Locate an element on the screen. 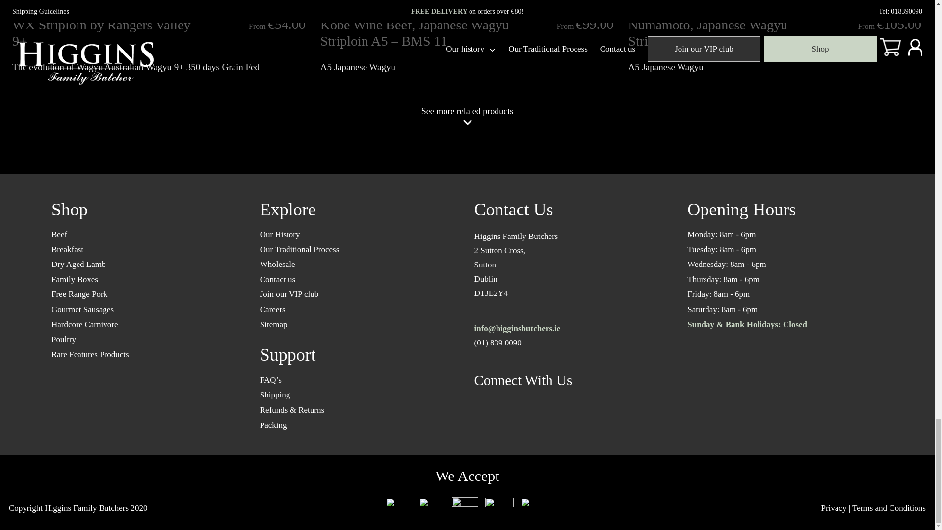  Family Boxes is located at coordinates (75, 279).